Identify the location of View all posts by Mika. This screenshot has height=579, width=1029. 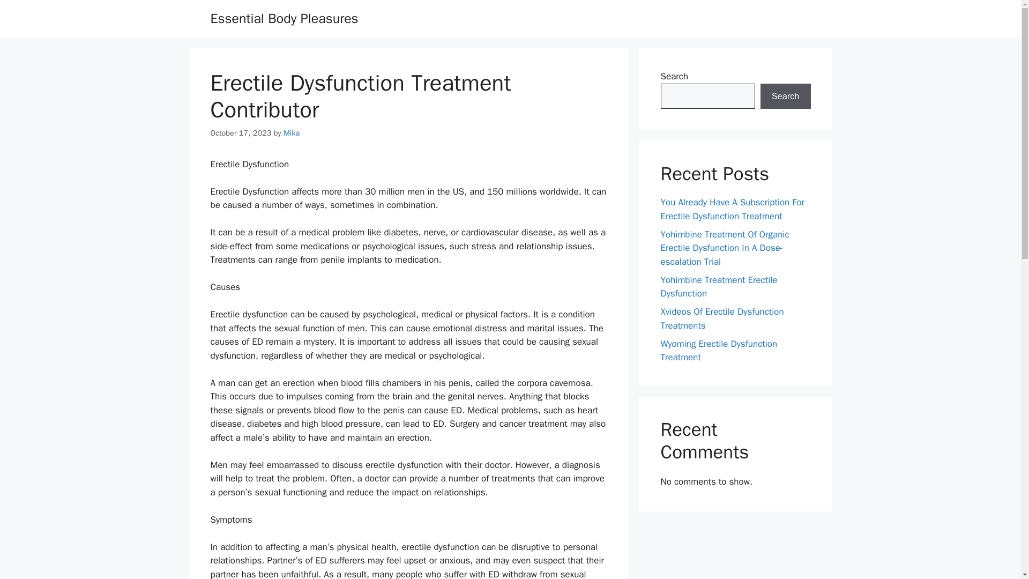
(292, 133).